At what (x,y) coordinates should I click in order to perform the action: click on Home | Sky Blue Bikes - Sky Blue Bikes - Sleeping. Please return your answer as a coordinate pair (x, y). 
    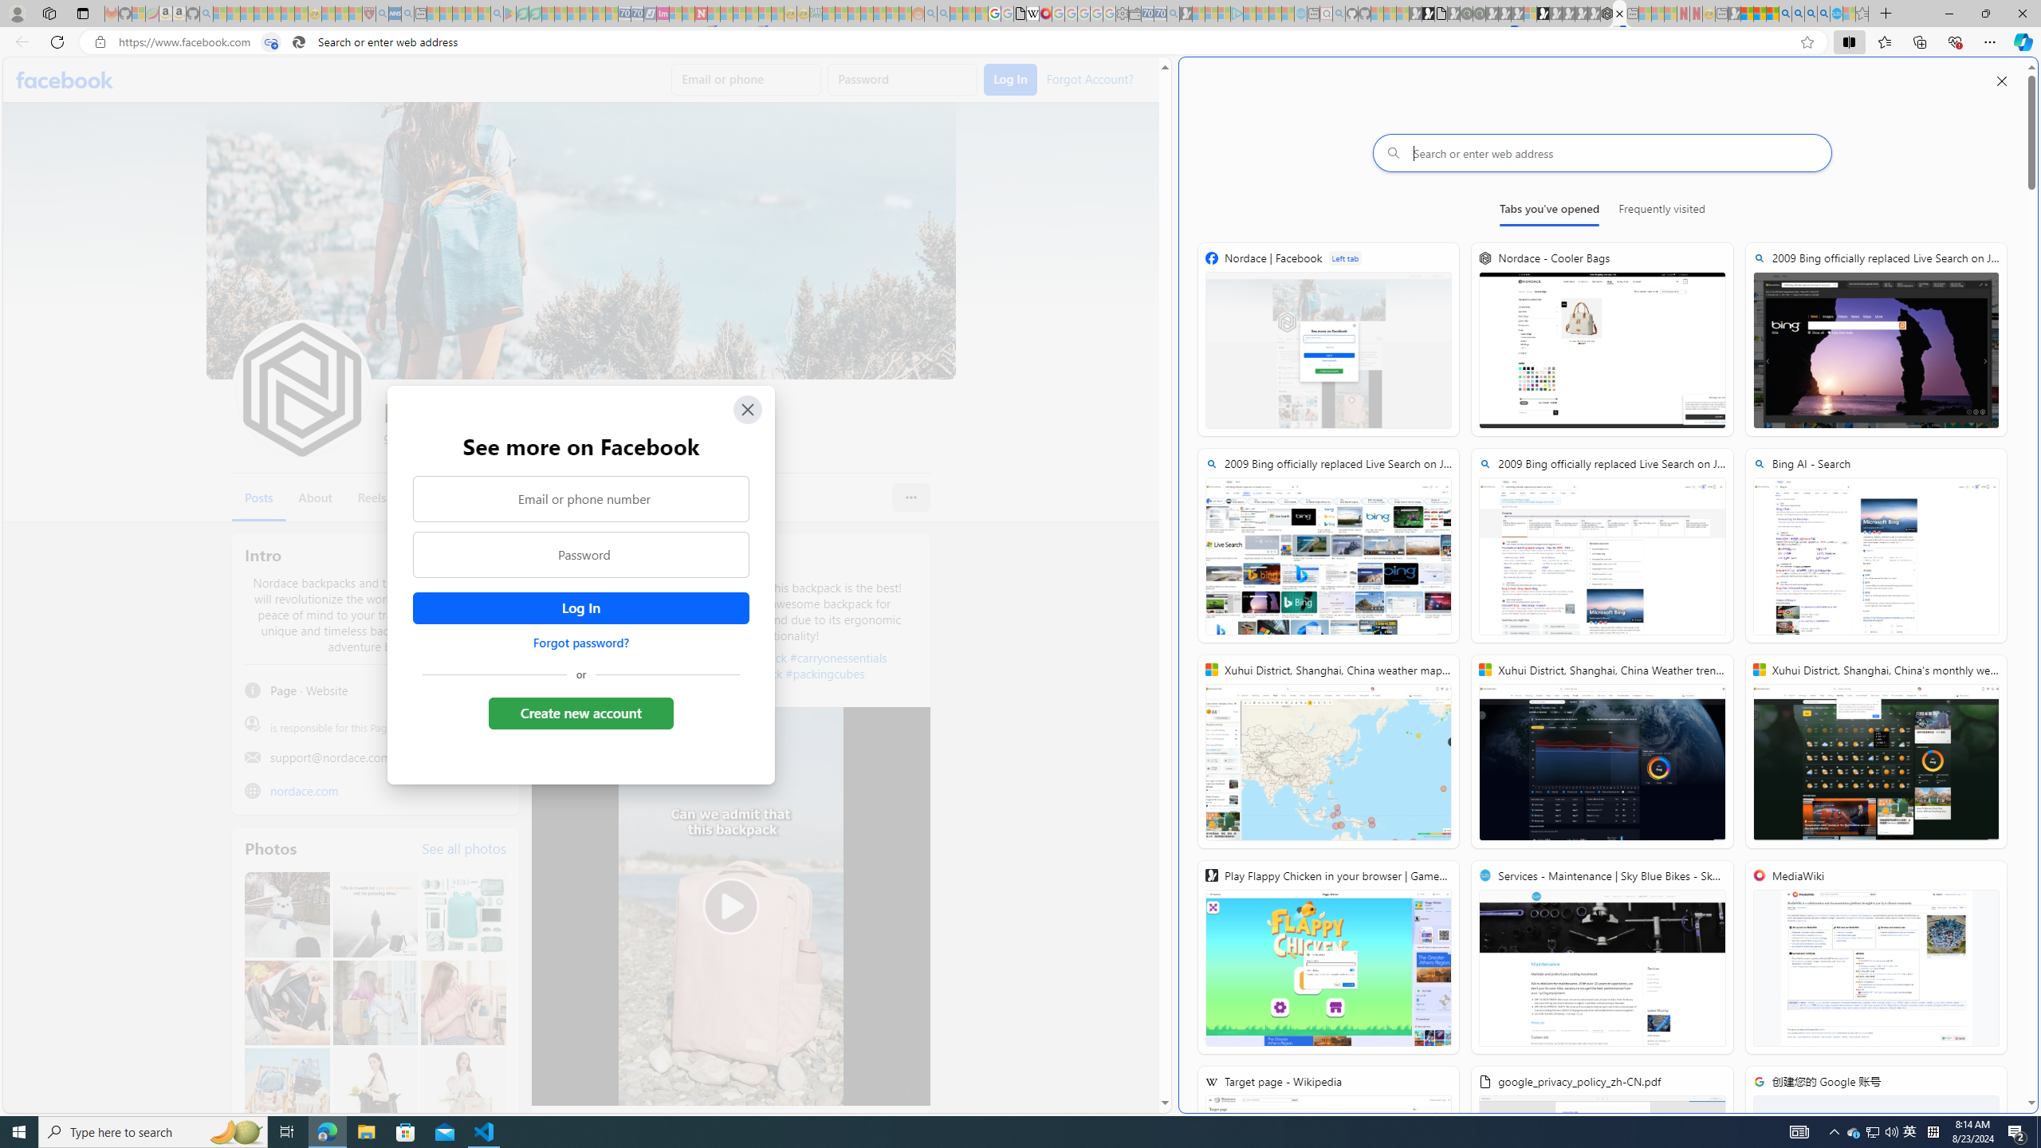
    Looking at the image, I should click on (1301, 14).